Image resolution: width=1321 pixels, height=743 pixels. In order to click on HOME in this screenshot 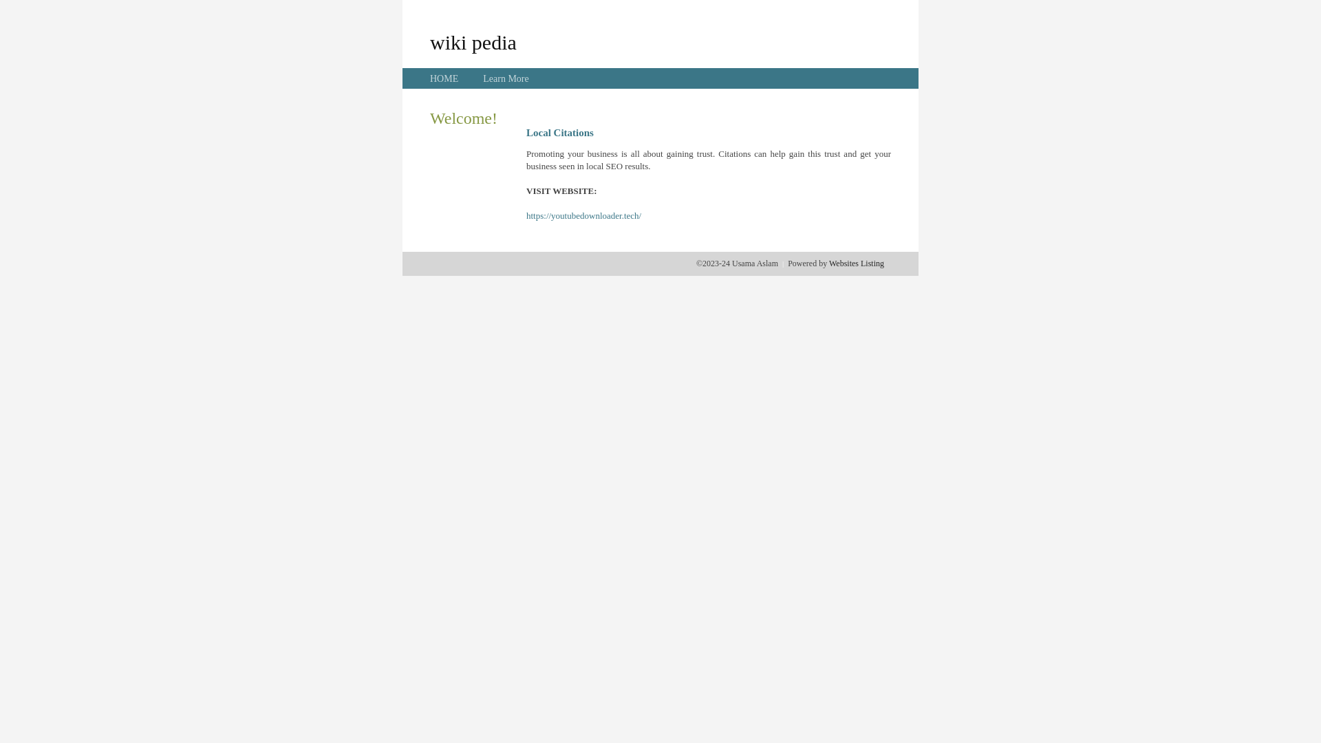, I will do `click(444, 78)`.